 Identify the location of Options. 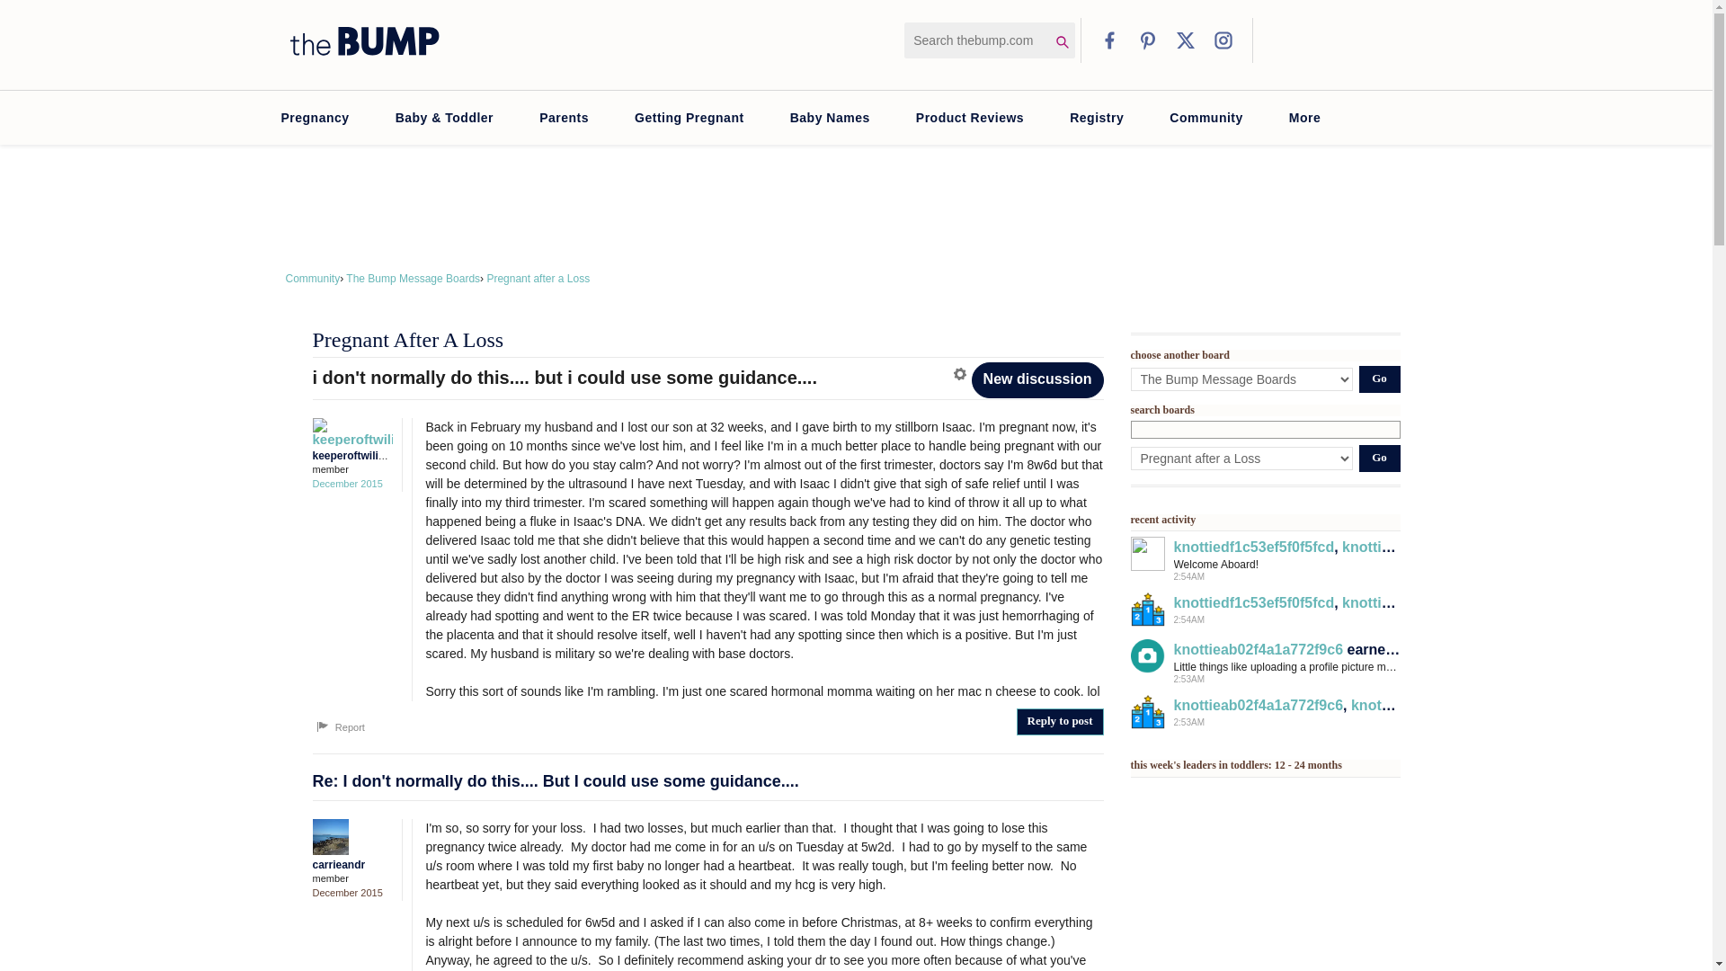
(962, 374).